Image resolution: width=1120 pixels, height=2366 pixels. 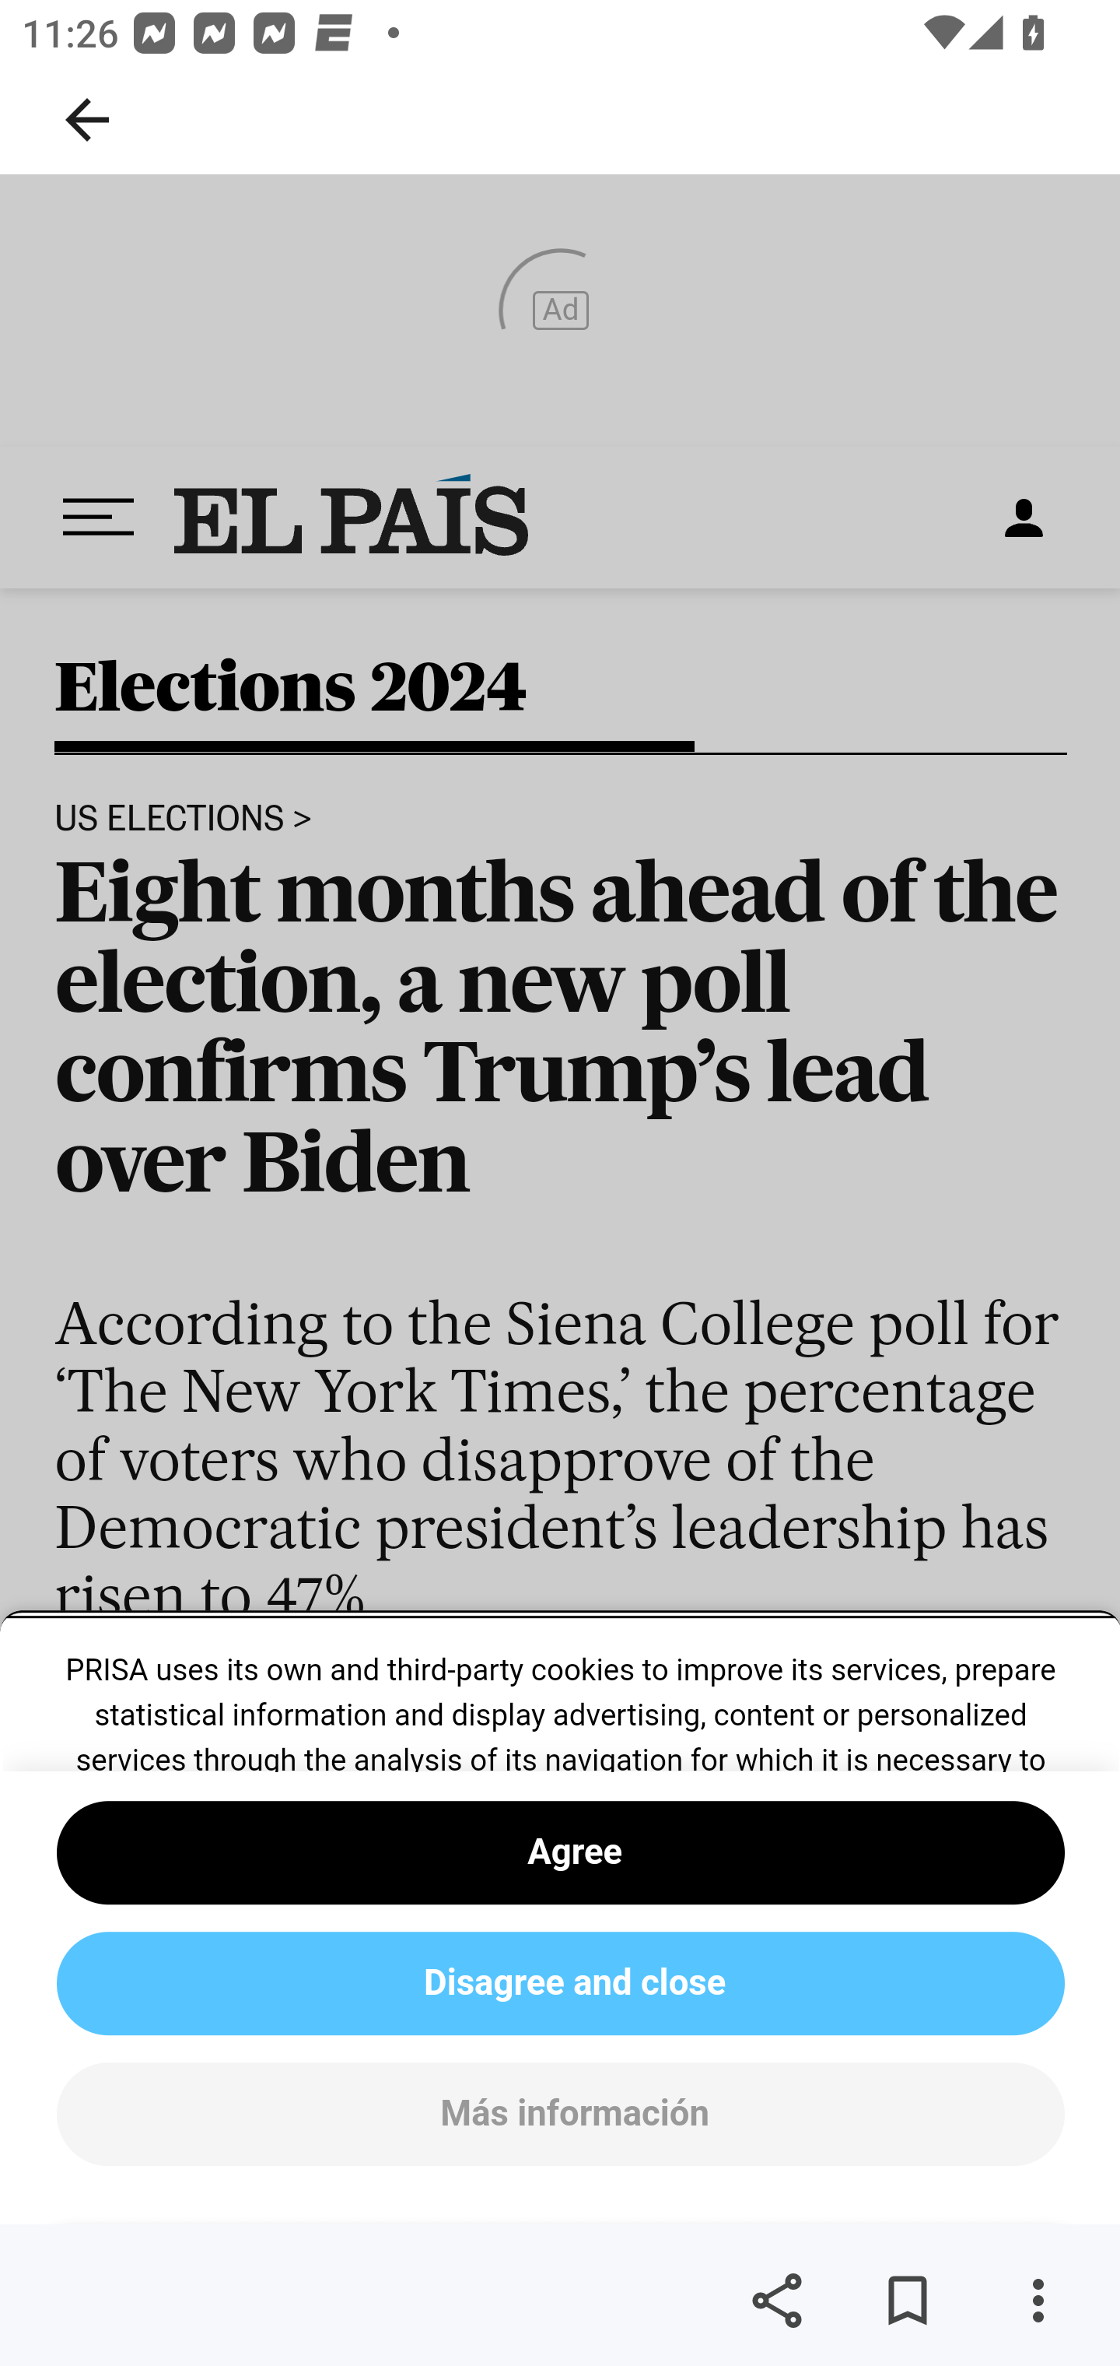 What do you see at coordinates (87, 120) in the screenshot?
I see `Navigate up` at bounding box center [87, 120].